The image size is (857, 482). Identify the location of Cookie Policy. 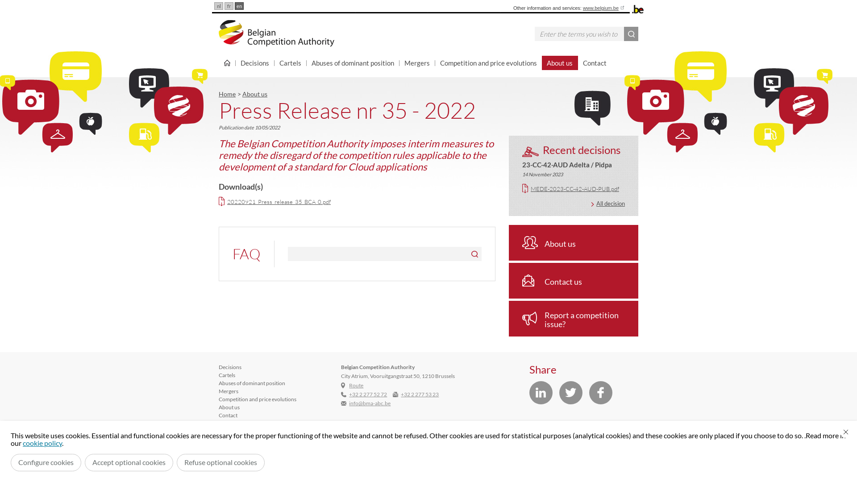
(521, 441).